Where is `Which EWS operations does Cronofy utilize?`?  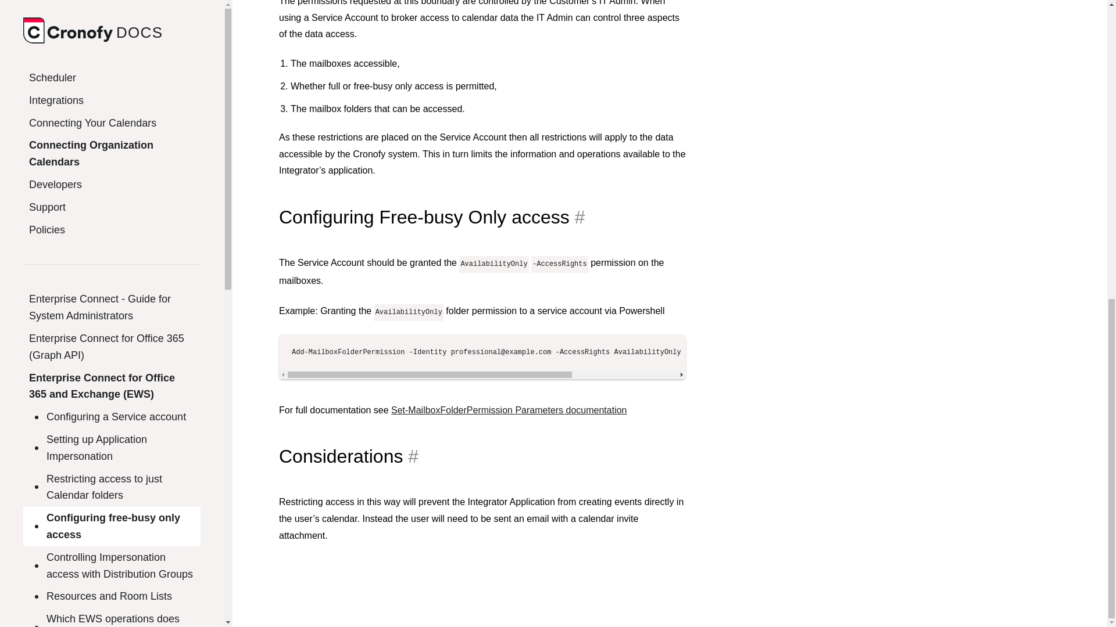
Which EWS operations does Cronofy utilize? is located at coordinates (112, 58).